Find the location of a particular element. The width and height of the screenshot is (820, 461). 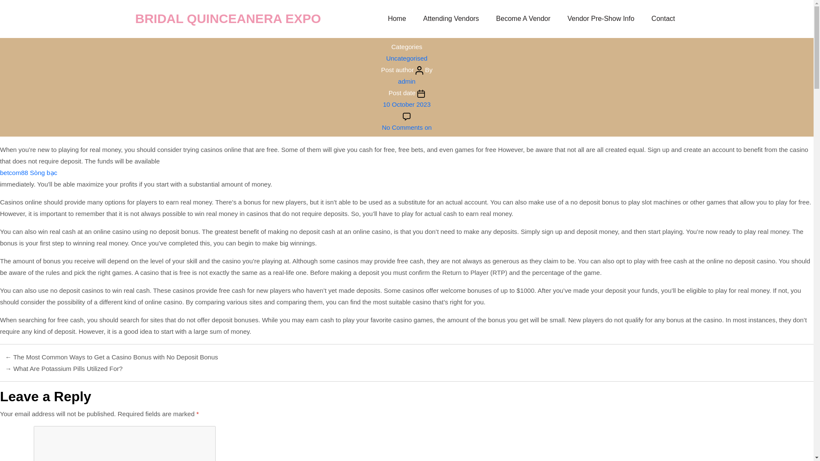

Attending Vendors is located at coordinates (451, 19).